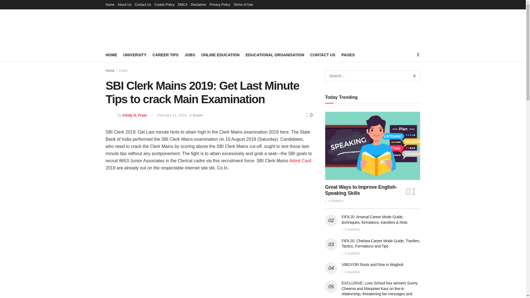  Describe the element at coordinates (190, 55) in the screenshot. I see `JOBS` at that location.